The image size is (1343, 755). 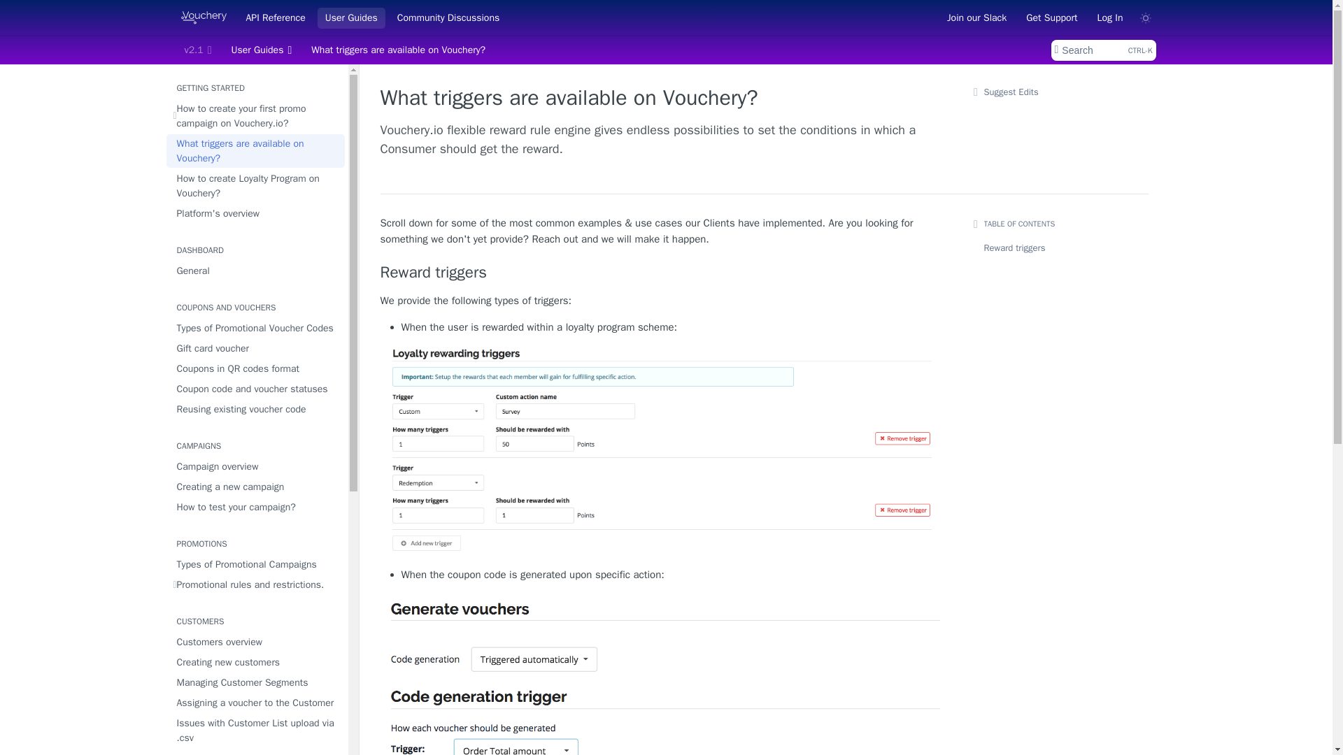 What do you see at coordinates (256, 151) in the screenshot?
I see `What triggers are available on Vouchery?` at bounding box center [256, 151].